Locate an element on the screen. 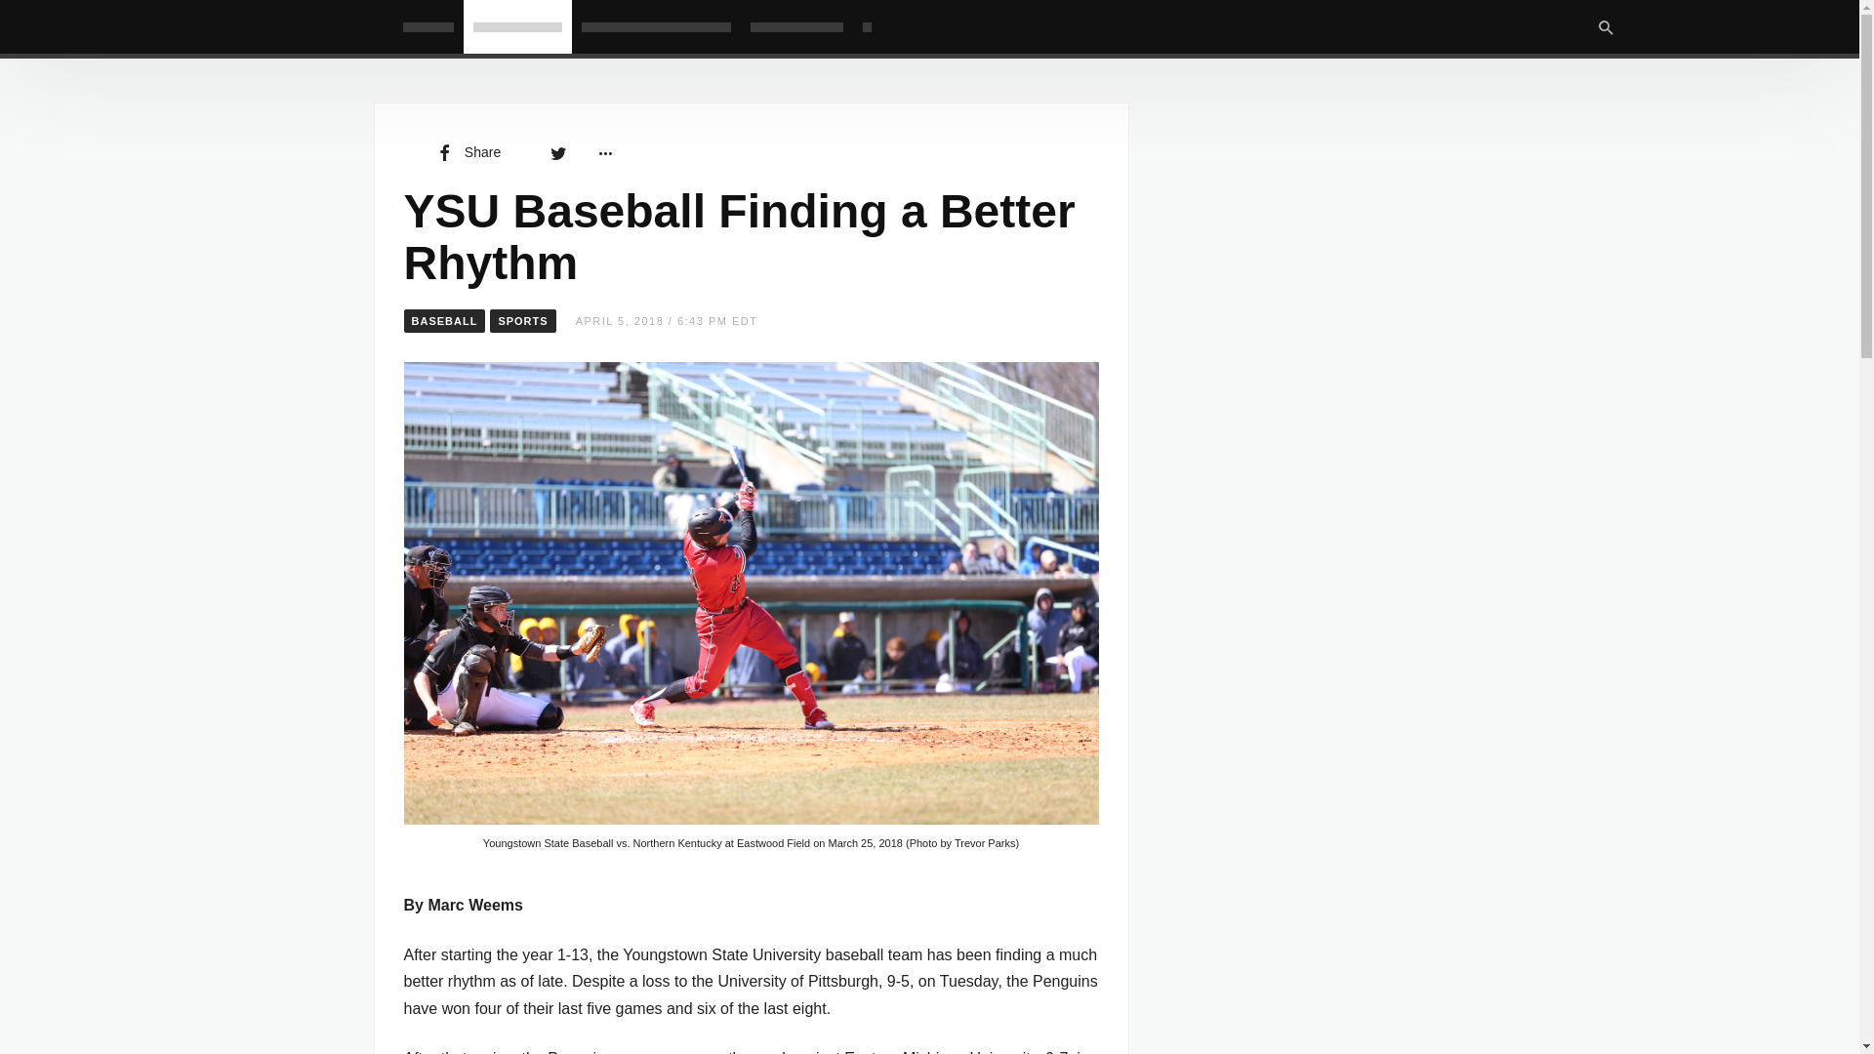  Share on Twitter is located at coordinates (558, 152).